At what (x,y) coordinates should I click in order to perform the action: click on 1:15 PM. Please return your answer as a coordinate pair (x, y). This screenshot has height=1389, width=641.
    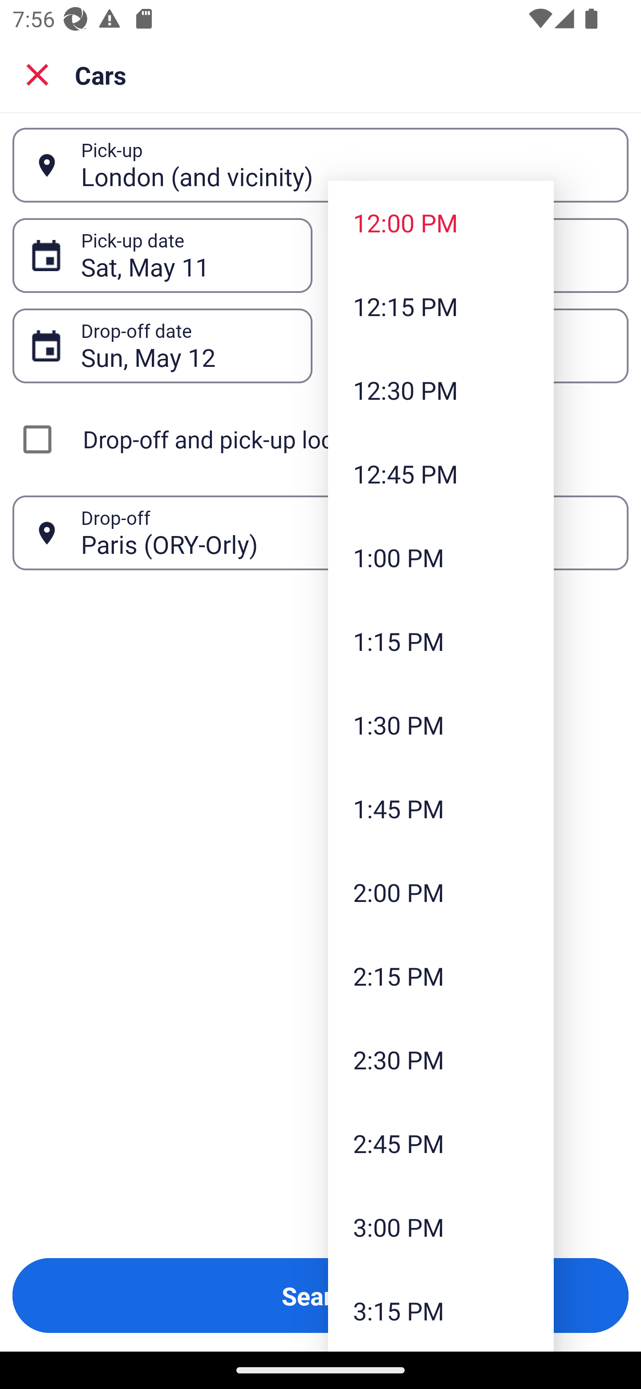
    Looking at the image, I should click on (441, 641).